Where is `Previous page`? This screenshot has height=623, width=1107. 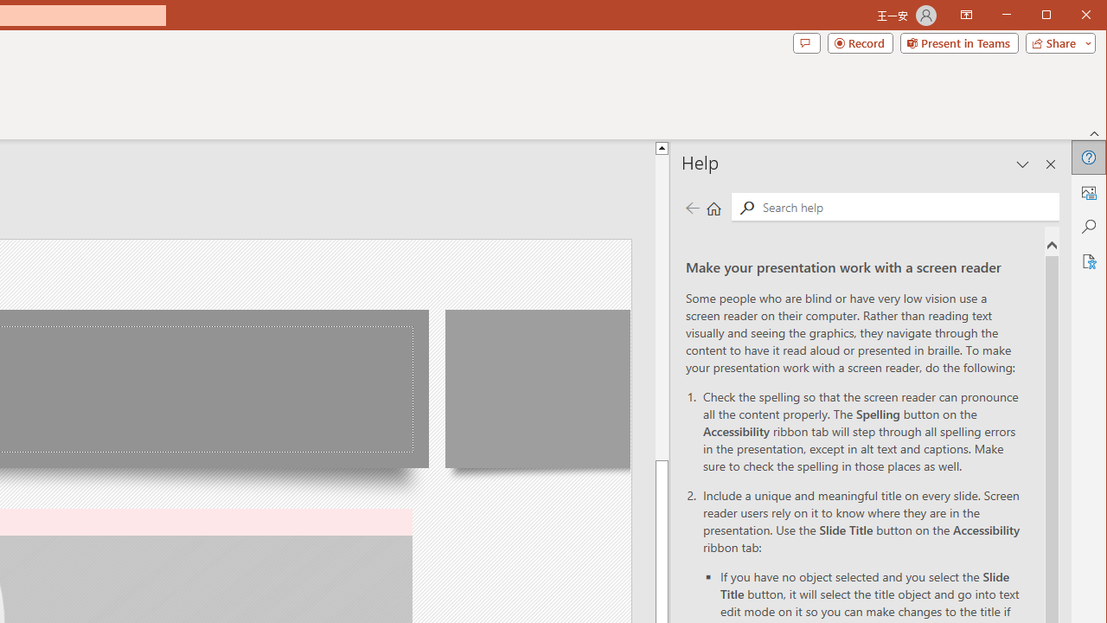
Previous page is located at coordinates (692, 208).